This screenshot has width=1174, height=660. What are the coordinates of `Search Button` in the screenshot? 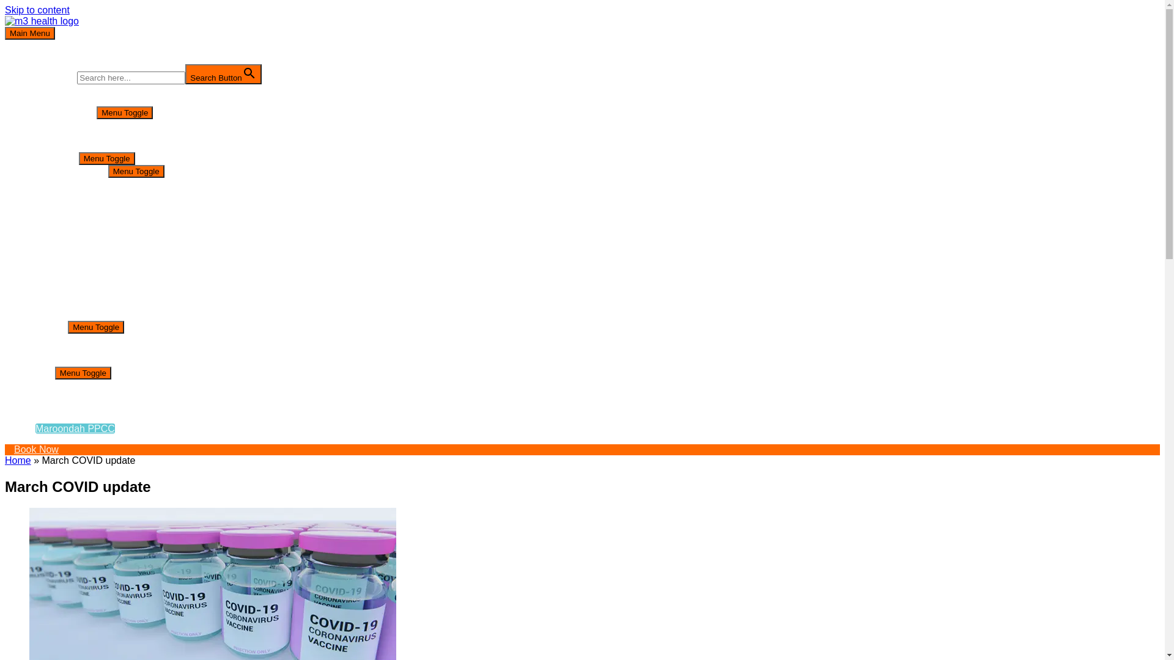 It's located at (223, 75).